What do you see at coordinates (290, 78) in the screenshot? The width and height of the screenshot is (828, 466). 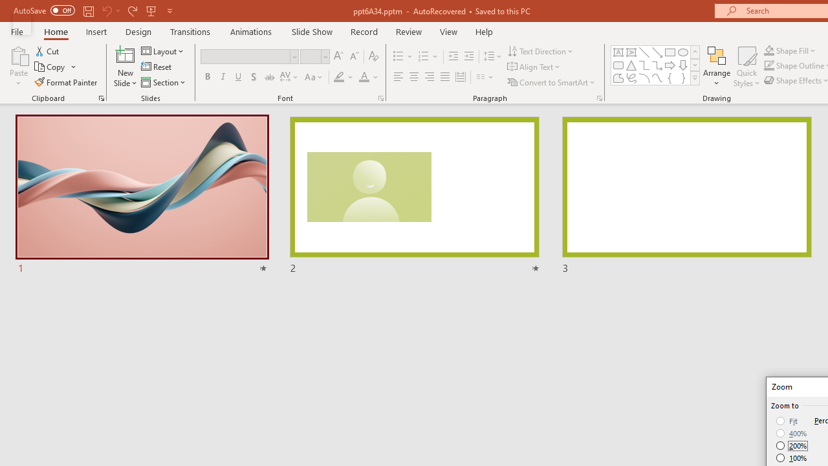 I see `Character Spacing` at bounding box center [290, 78].